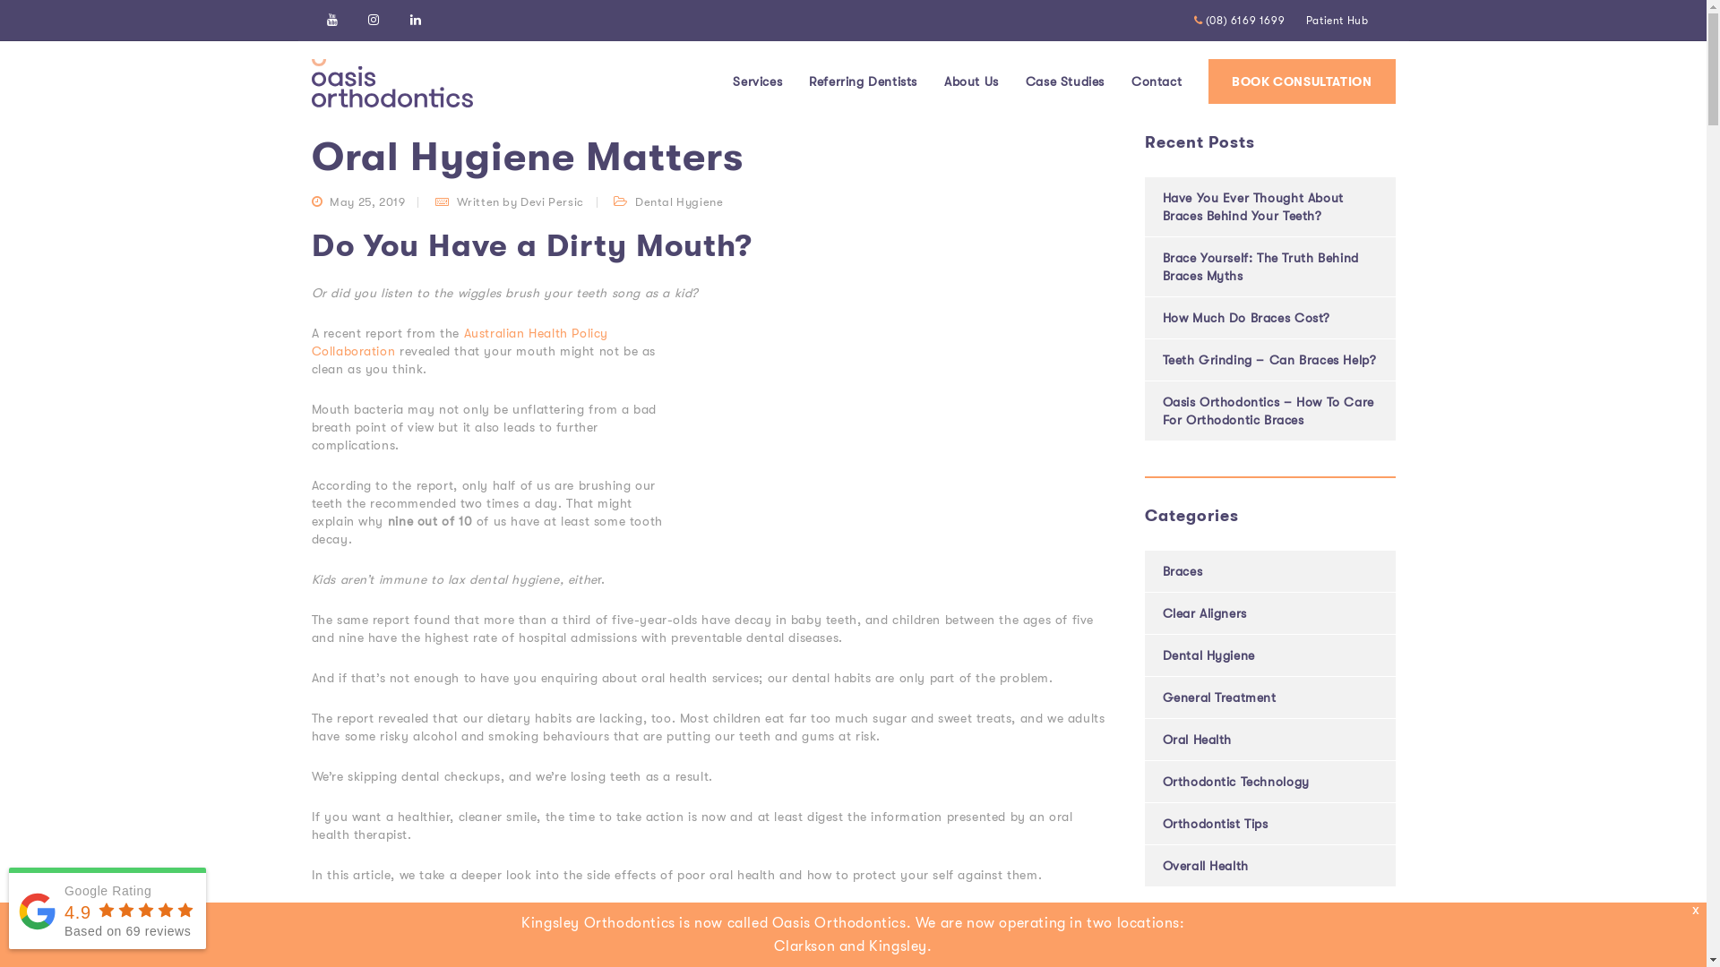  What do you see at coordinates (460, 342) in the screenshot?
I see `Australian Health Policy Collaboration` at bounding box center [460, 342].